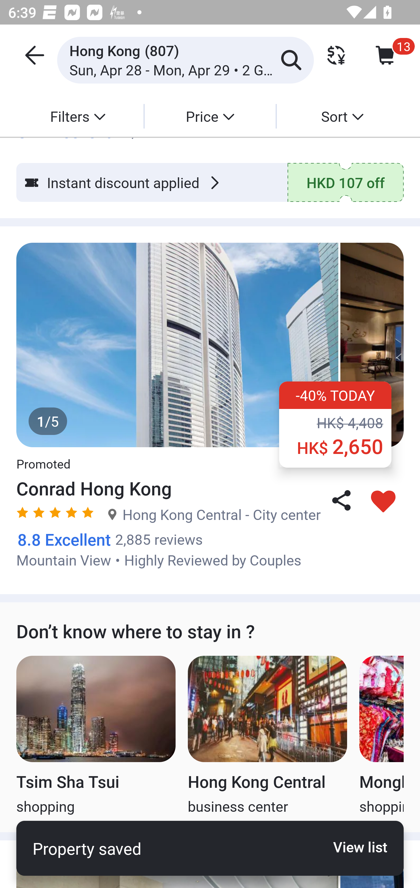  Describe the element at coordinates (335, 425) in the screenshot. I see `-40% TODAY ‪HK$ 4,408 ‪HK$ 2,650` at that location.